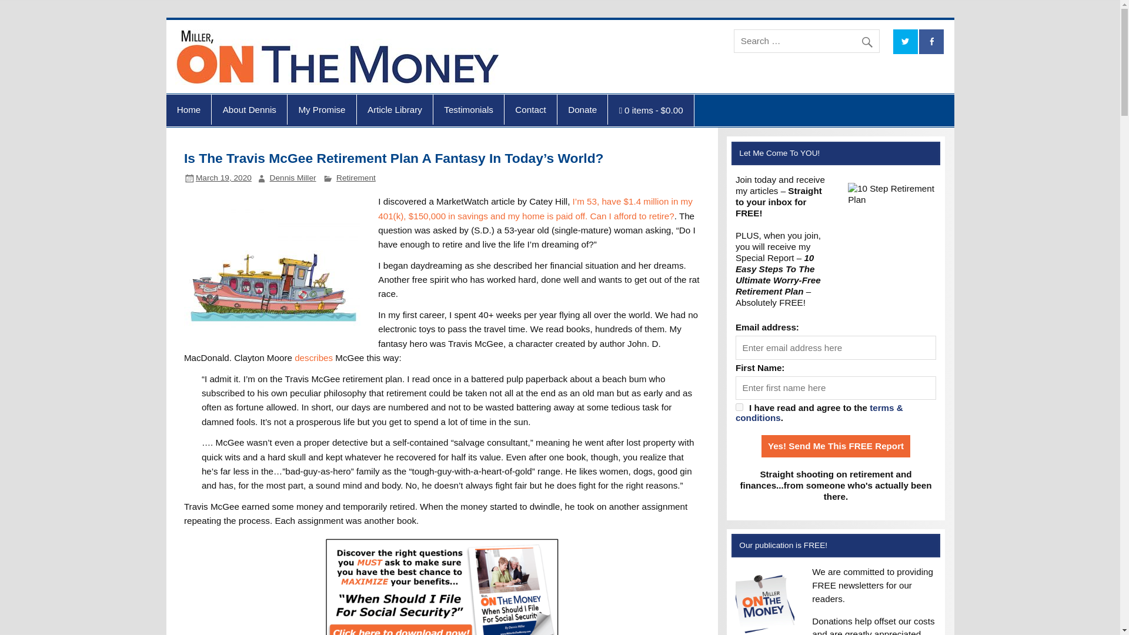  Describe the element at coordinates (468, 109) in the screenshot. I see `Testimonials` at that location.